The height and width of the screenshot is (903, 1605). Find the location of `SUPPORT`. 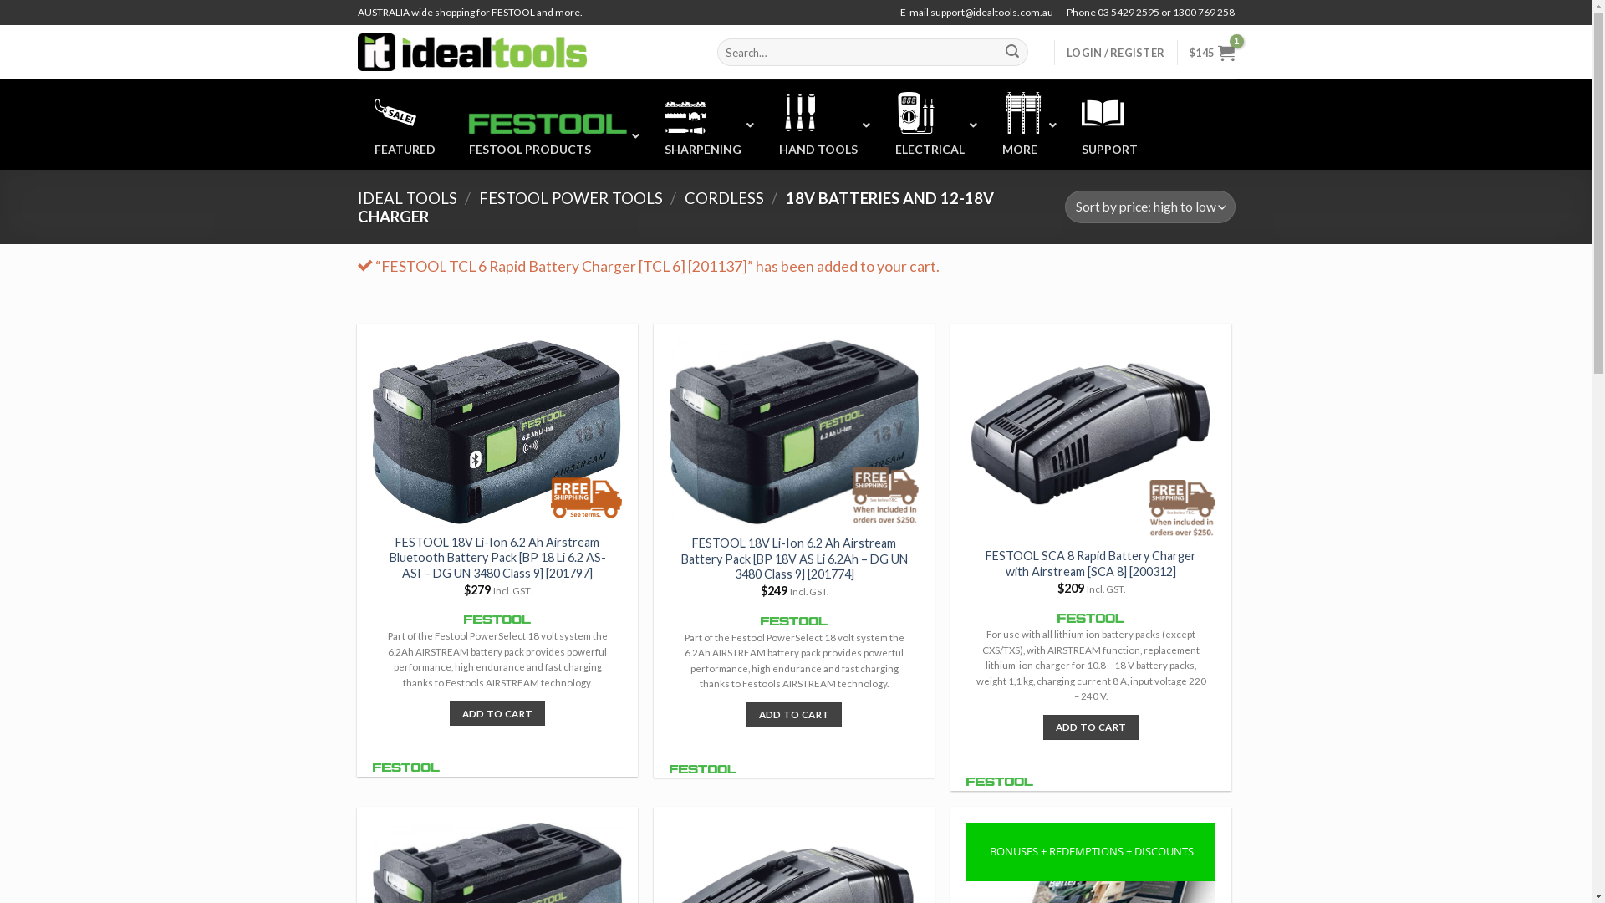

SUPPORT is located at coordinates (1110, 125).